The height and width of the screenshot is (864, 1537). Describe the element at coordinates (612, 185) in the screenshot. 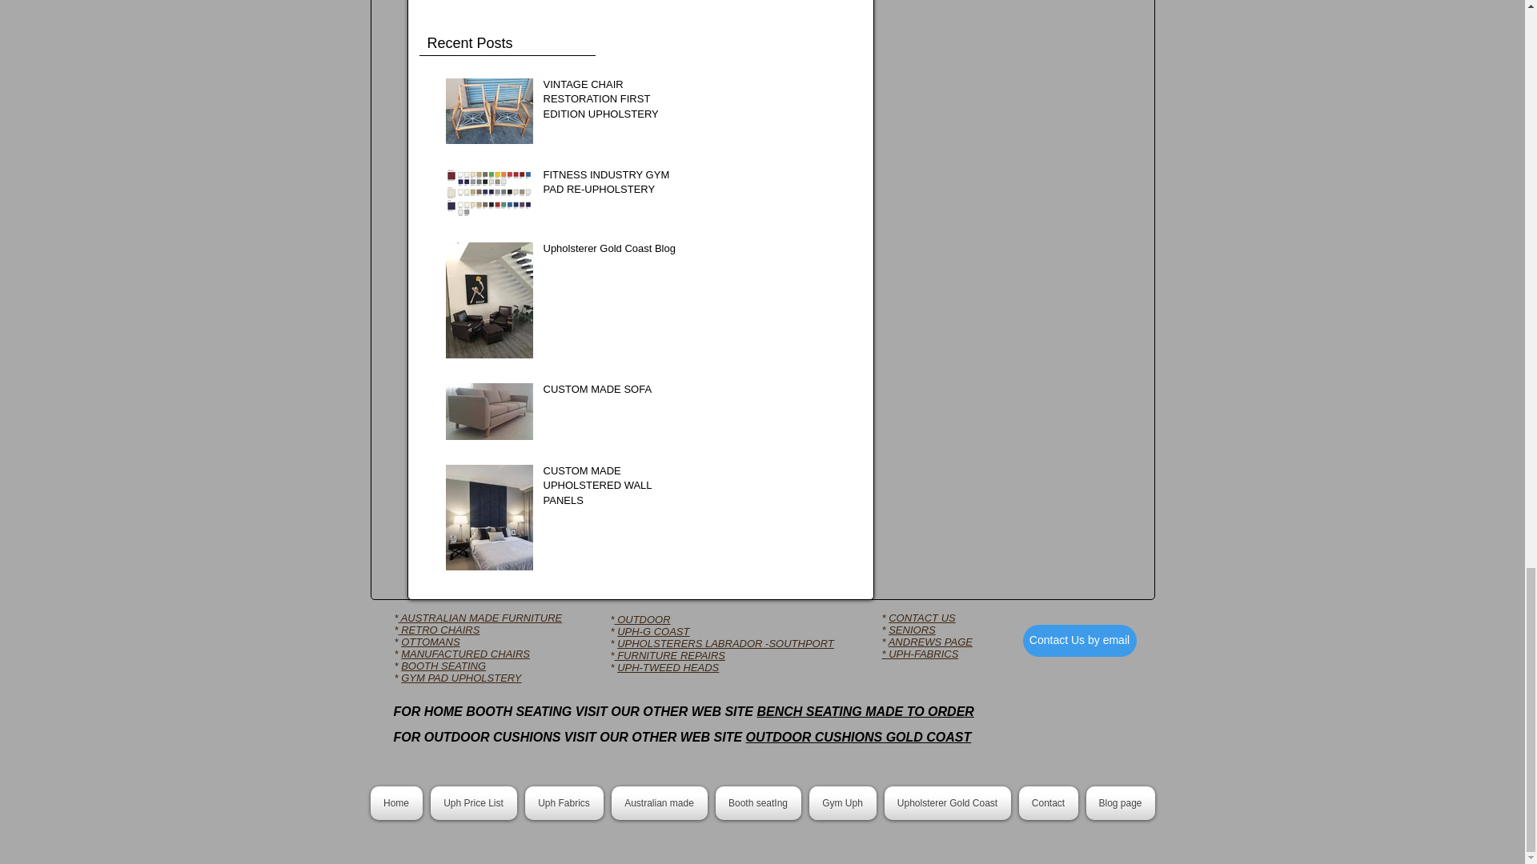

I see `FITNESS INDUSTRY GYM PAD RE-UPHOLSTERY` at that location.